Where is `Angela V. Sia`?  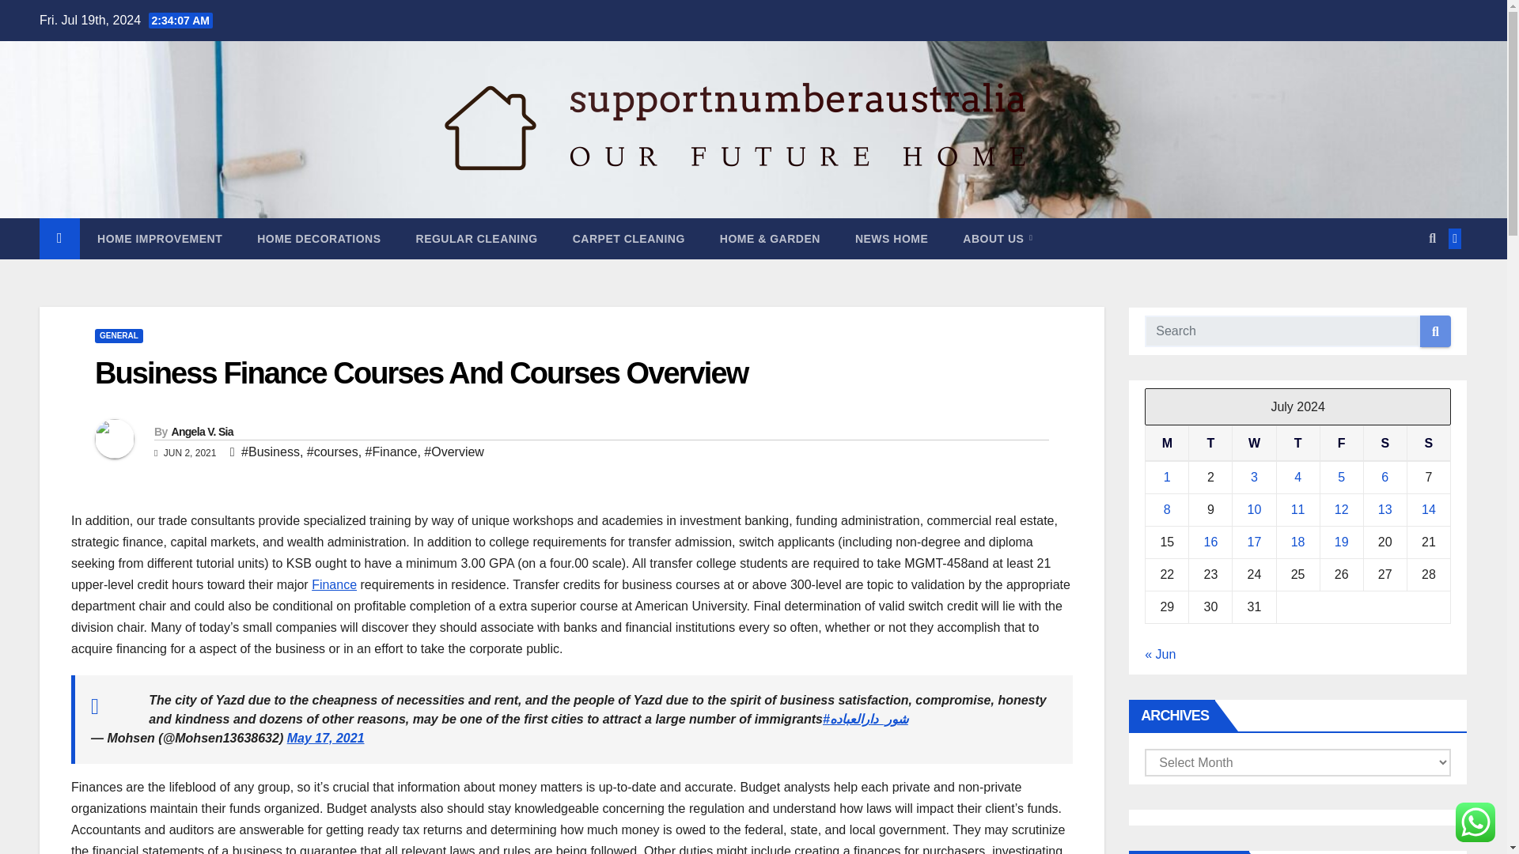 Angela V. Sia is located at coordinates (201, 432).